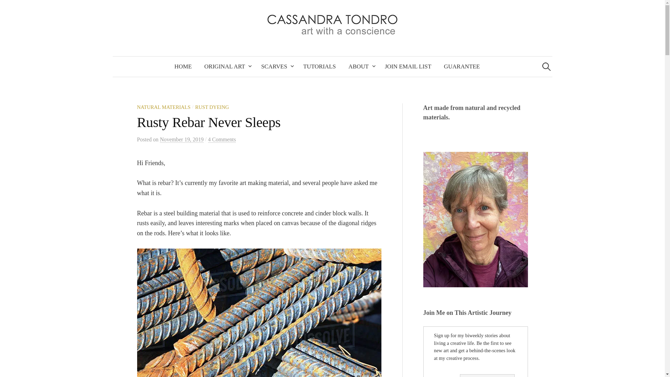 Image resolution: width=670 pixels, height=377 pixels. I want to click on November 19, 2019, so click(181, 140).